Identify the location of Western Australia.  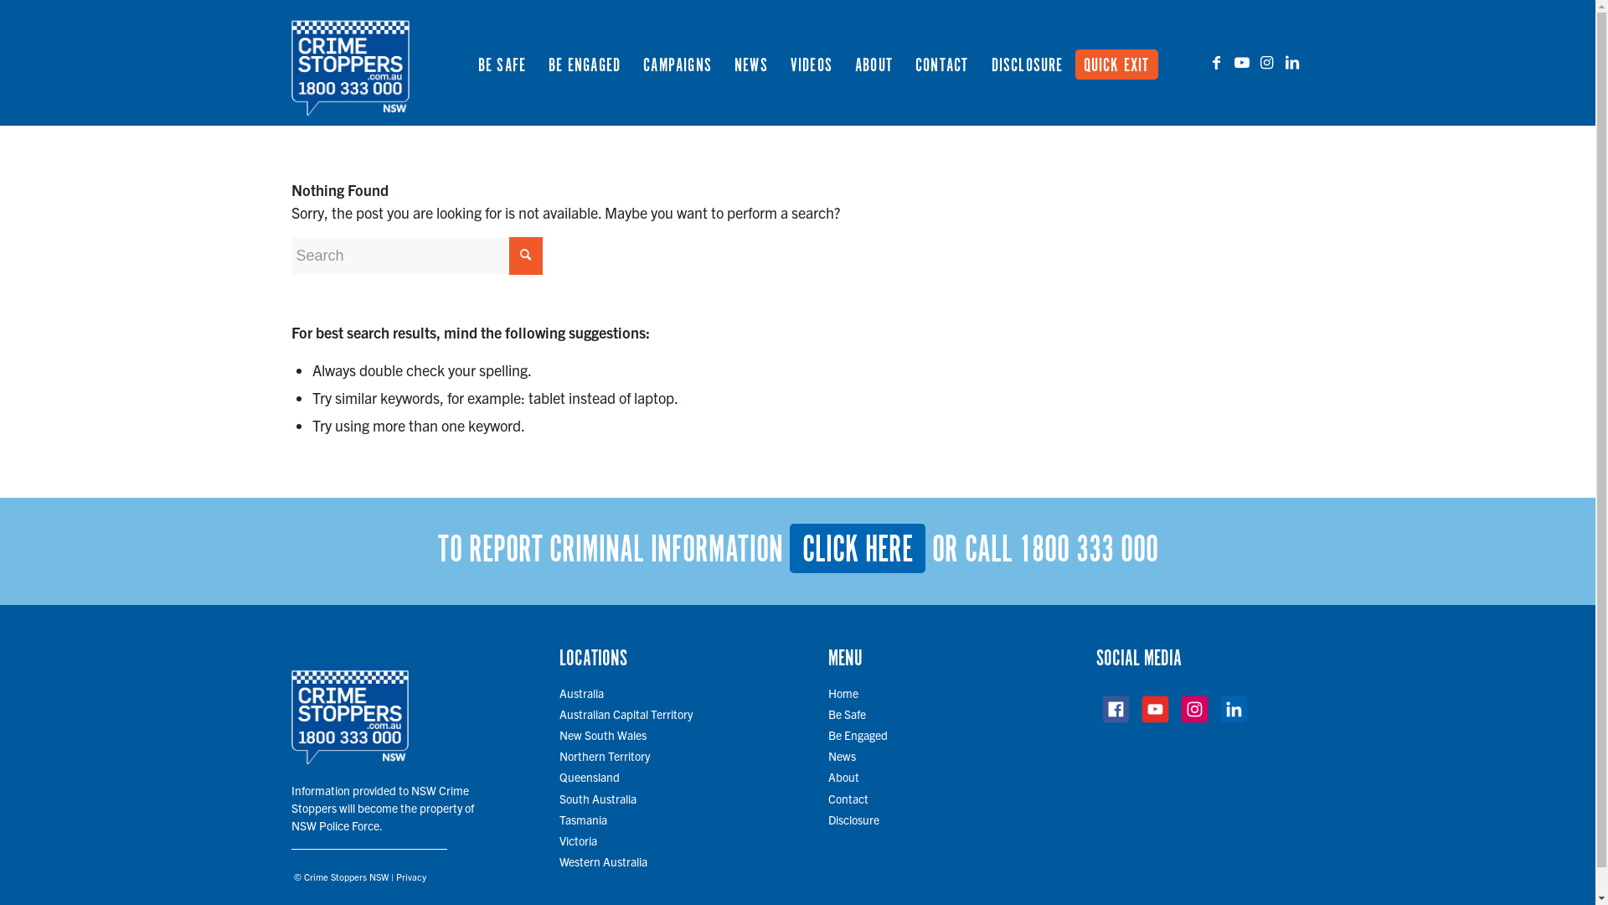
(603, 861).